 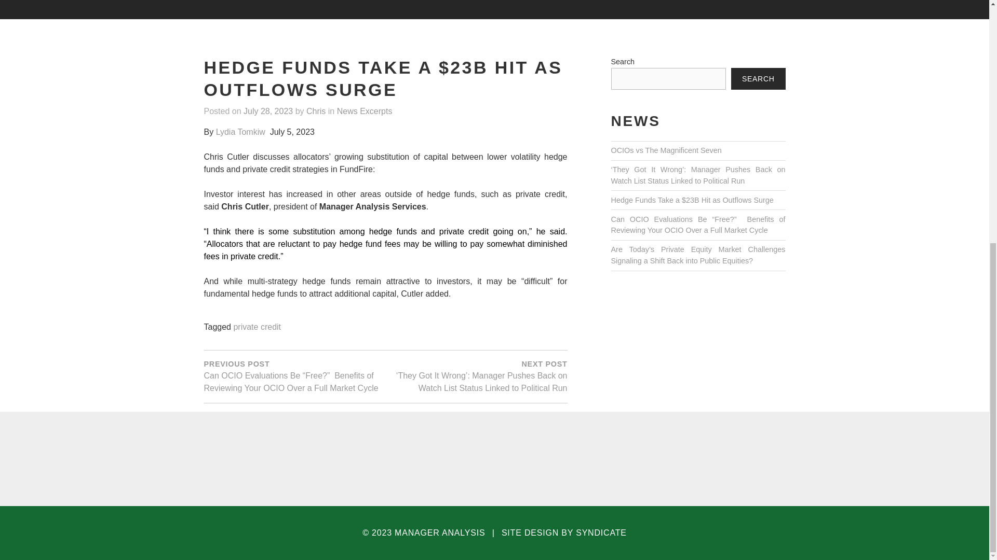 What do you see at coordinates (758, 78) in the screenshot?
I see `SEARCH` at bounding box center [758, 78].